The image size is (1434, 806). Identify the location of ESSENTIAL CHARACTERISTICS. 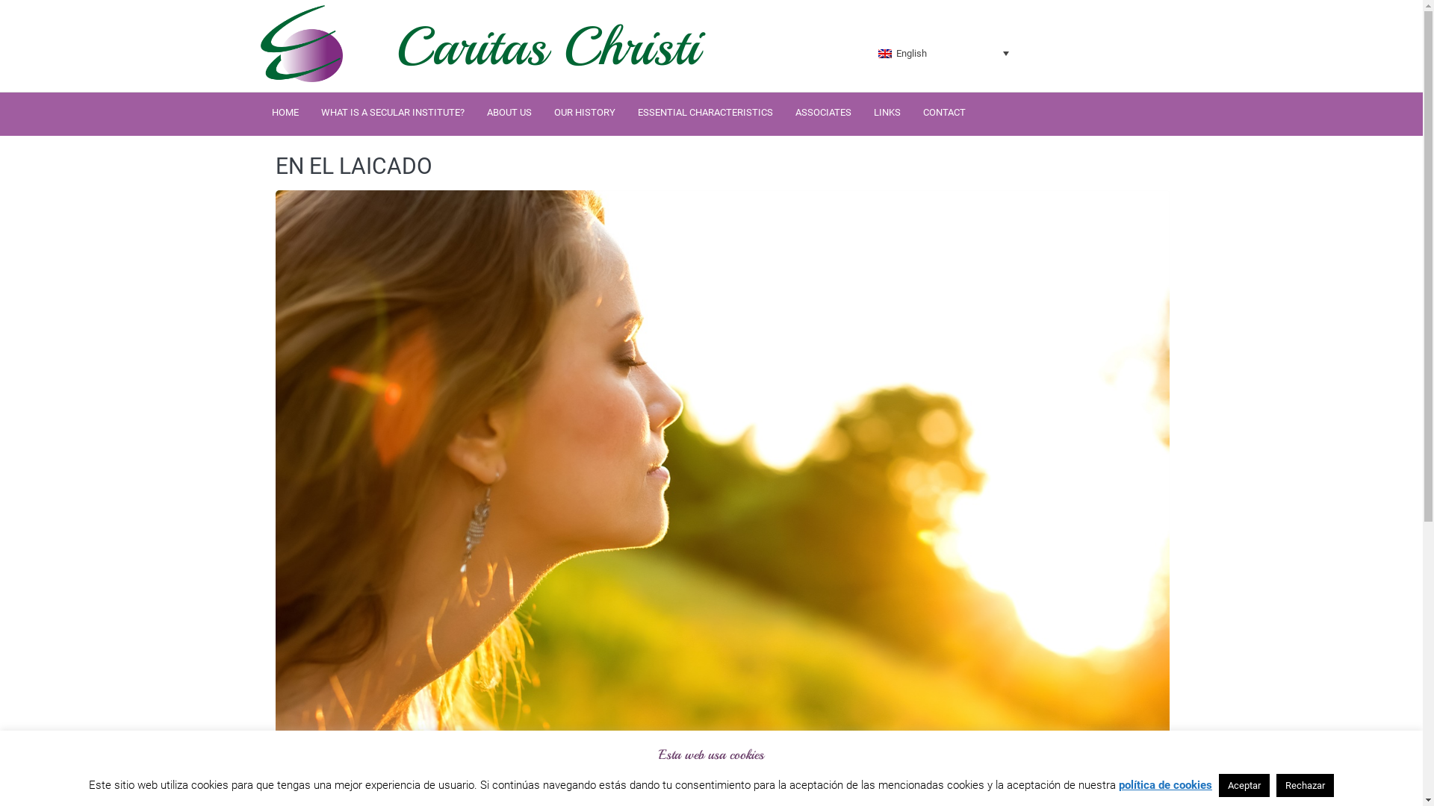
(705, 112).